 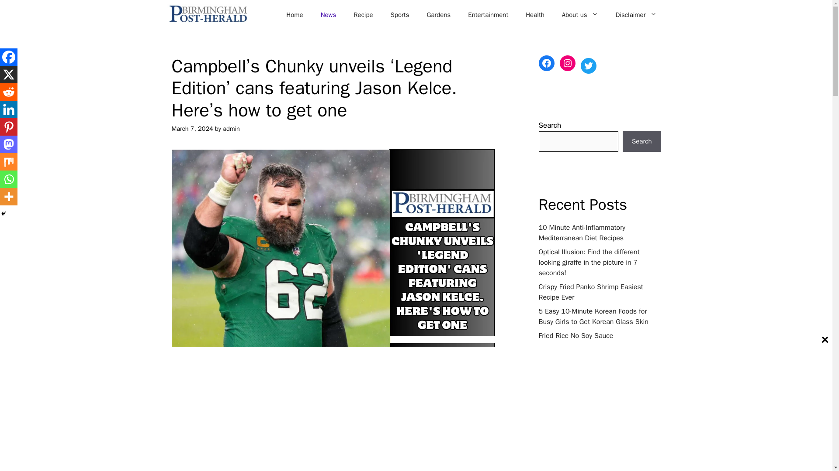 What do you see at coordinates (265, 399) in the screenshot?
I see `Print` at bounding box center [265, 399].